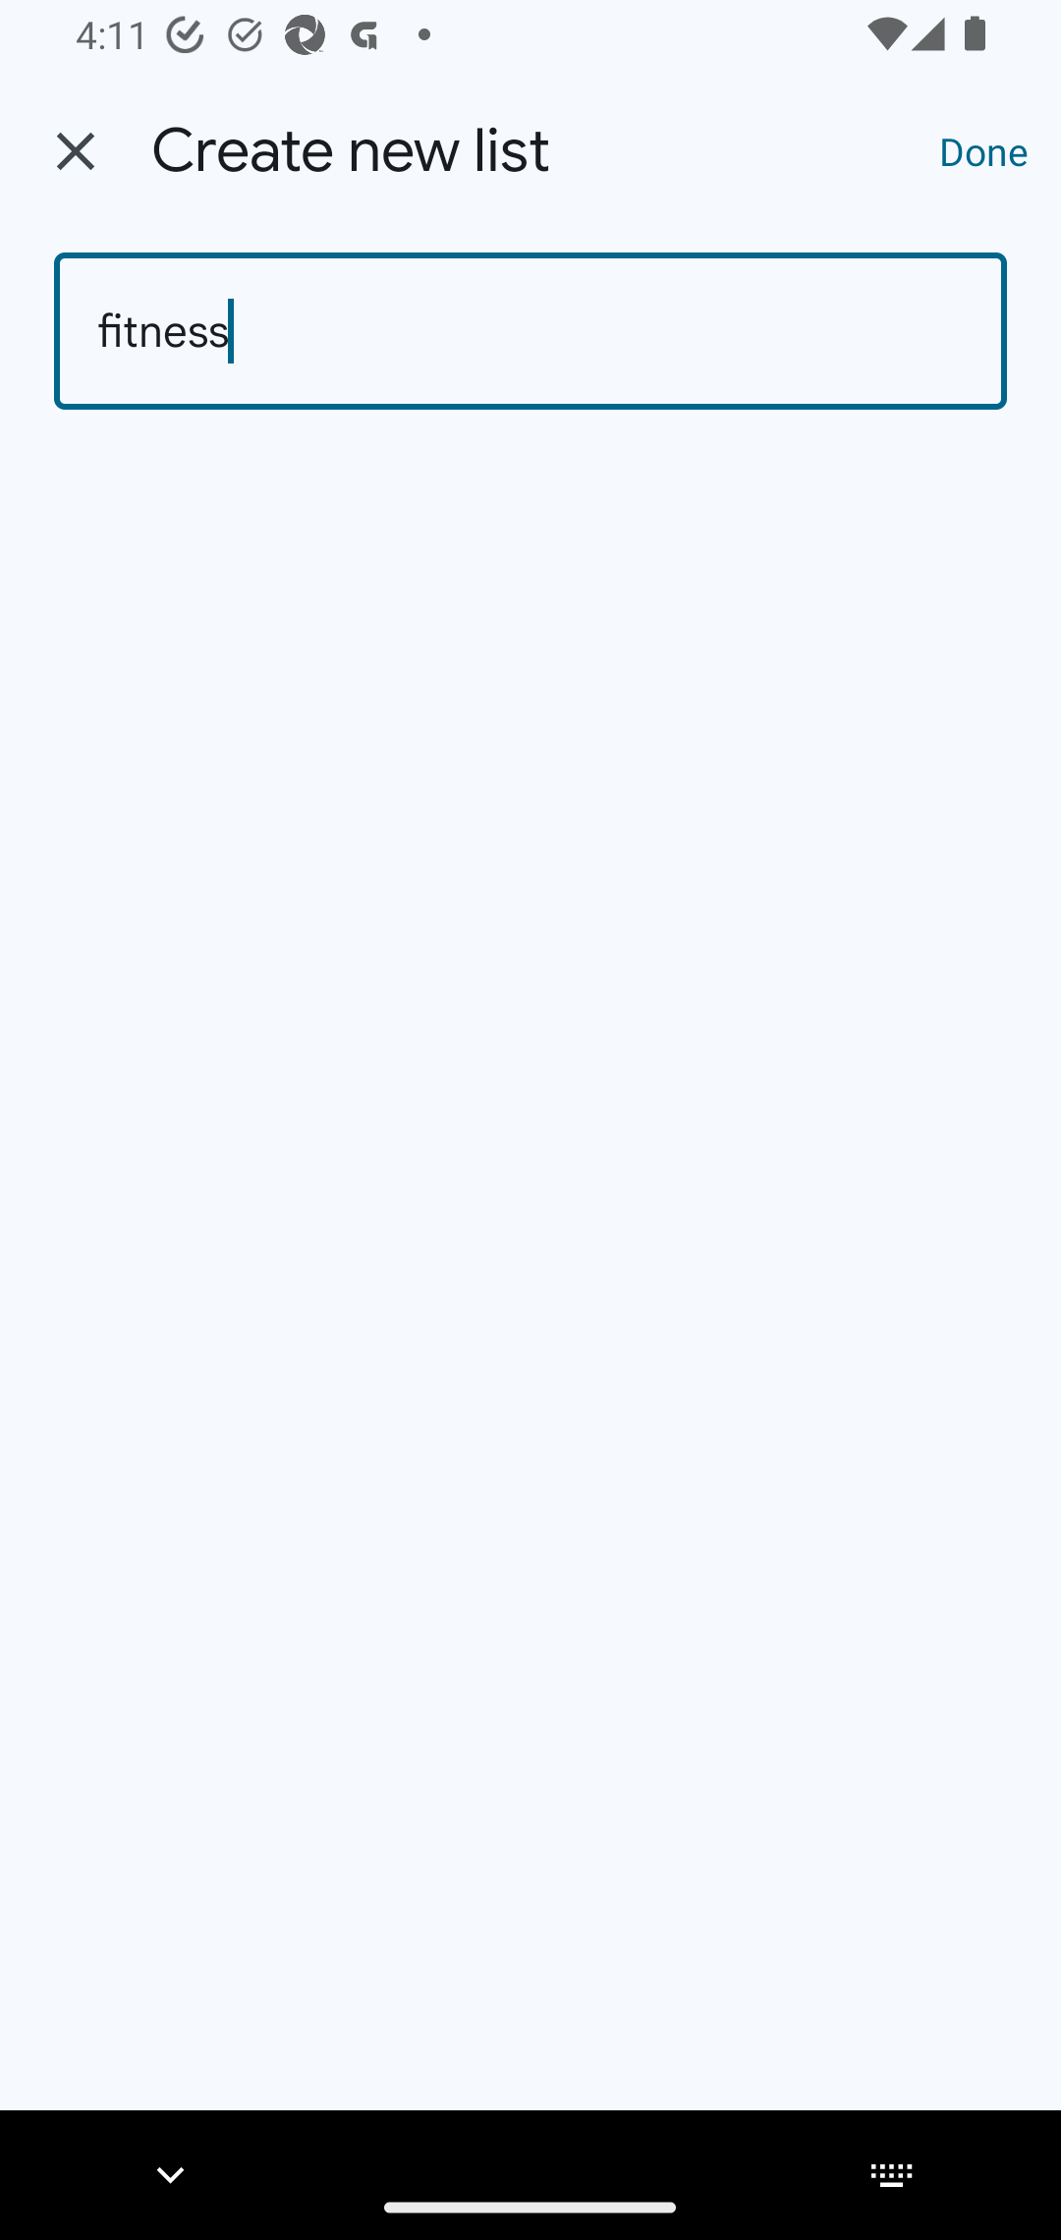 The height and width of the screenshot is (2240, 1061). What do you see at coordinates (76, 151) in the screenshot?
I see `Back` at bounding box center [76, 151].